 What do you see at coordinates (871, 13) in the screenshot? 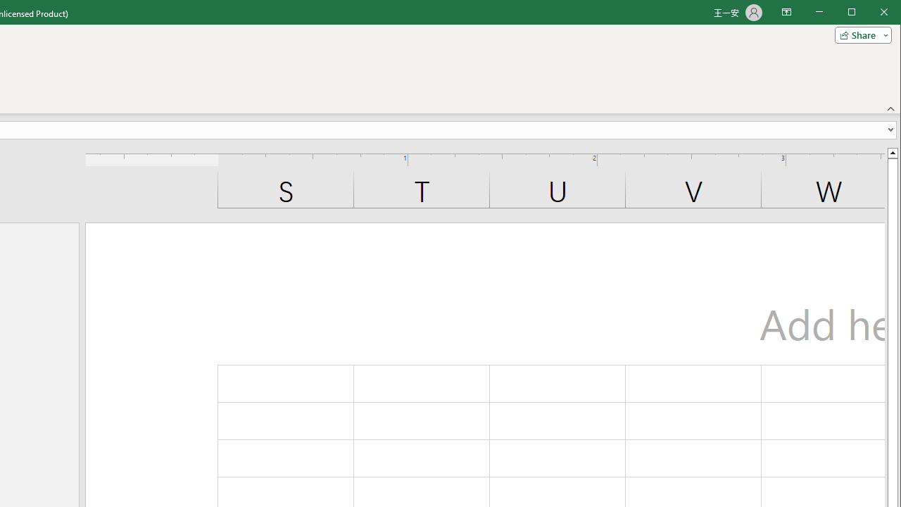
I see `Maximize` at bounding box center [871, 13].